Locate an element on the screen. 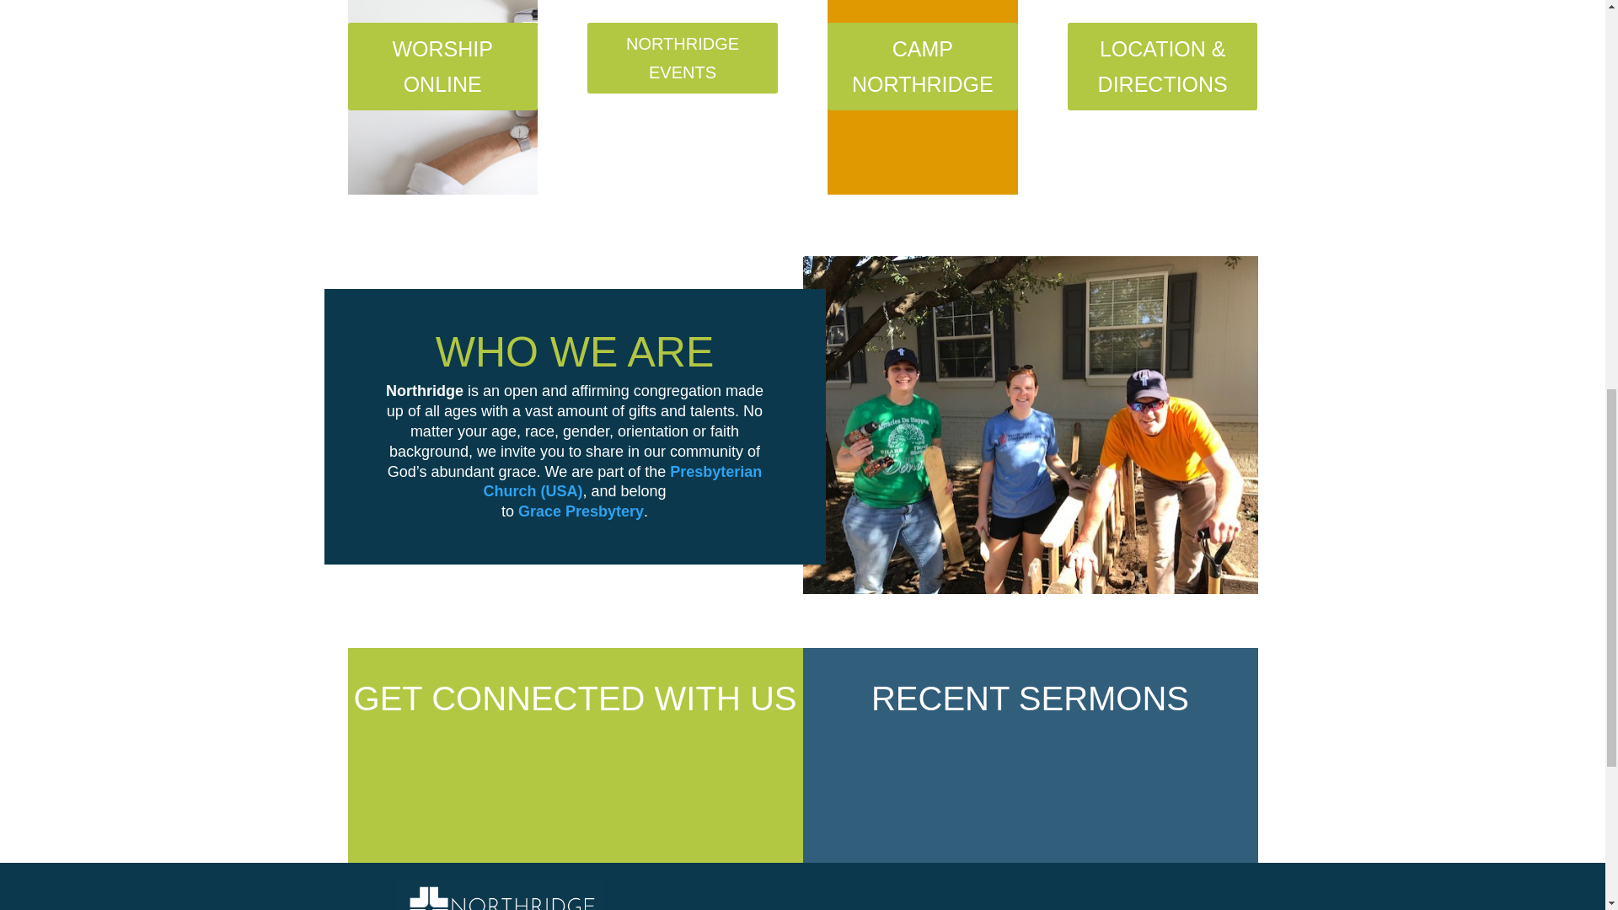 This screenshot has width=1618, height=910. Northridge Presbyterian Church is located at coordinates (500, 894).